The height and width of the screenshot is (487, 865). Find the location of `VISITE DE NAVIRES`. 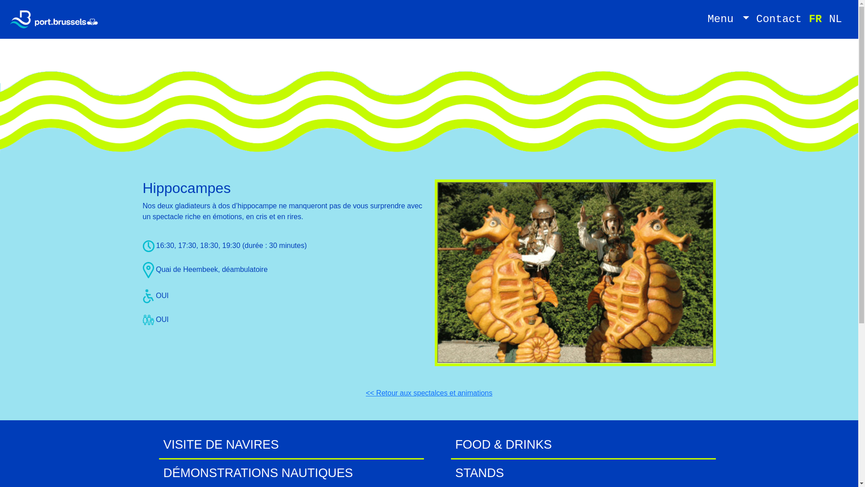

VISITE DE NAVIRES is located at coordinates (221, 445).